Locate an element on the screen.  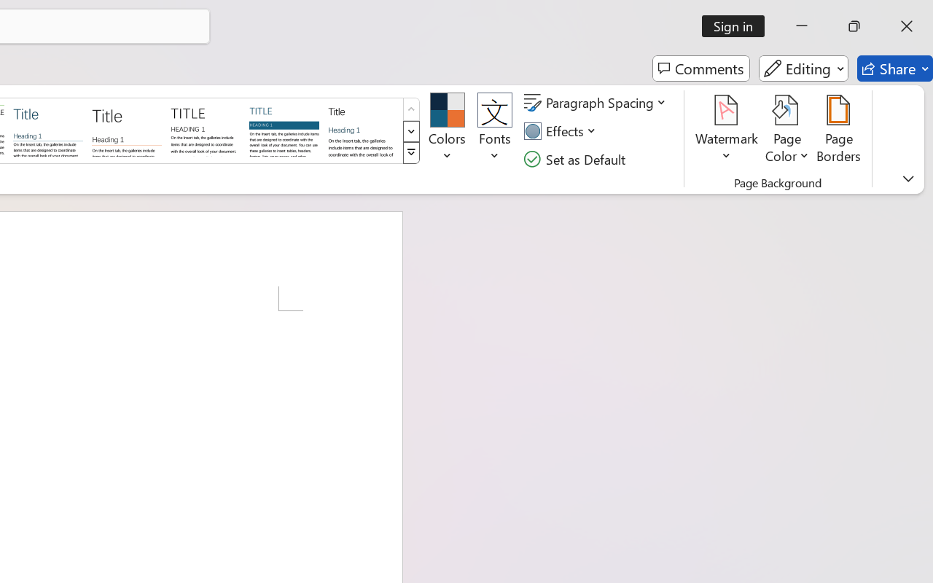
Lines (Stylish) is located at coordinates (127, 130).